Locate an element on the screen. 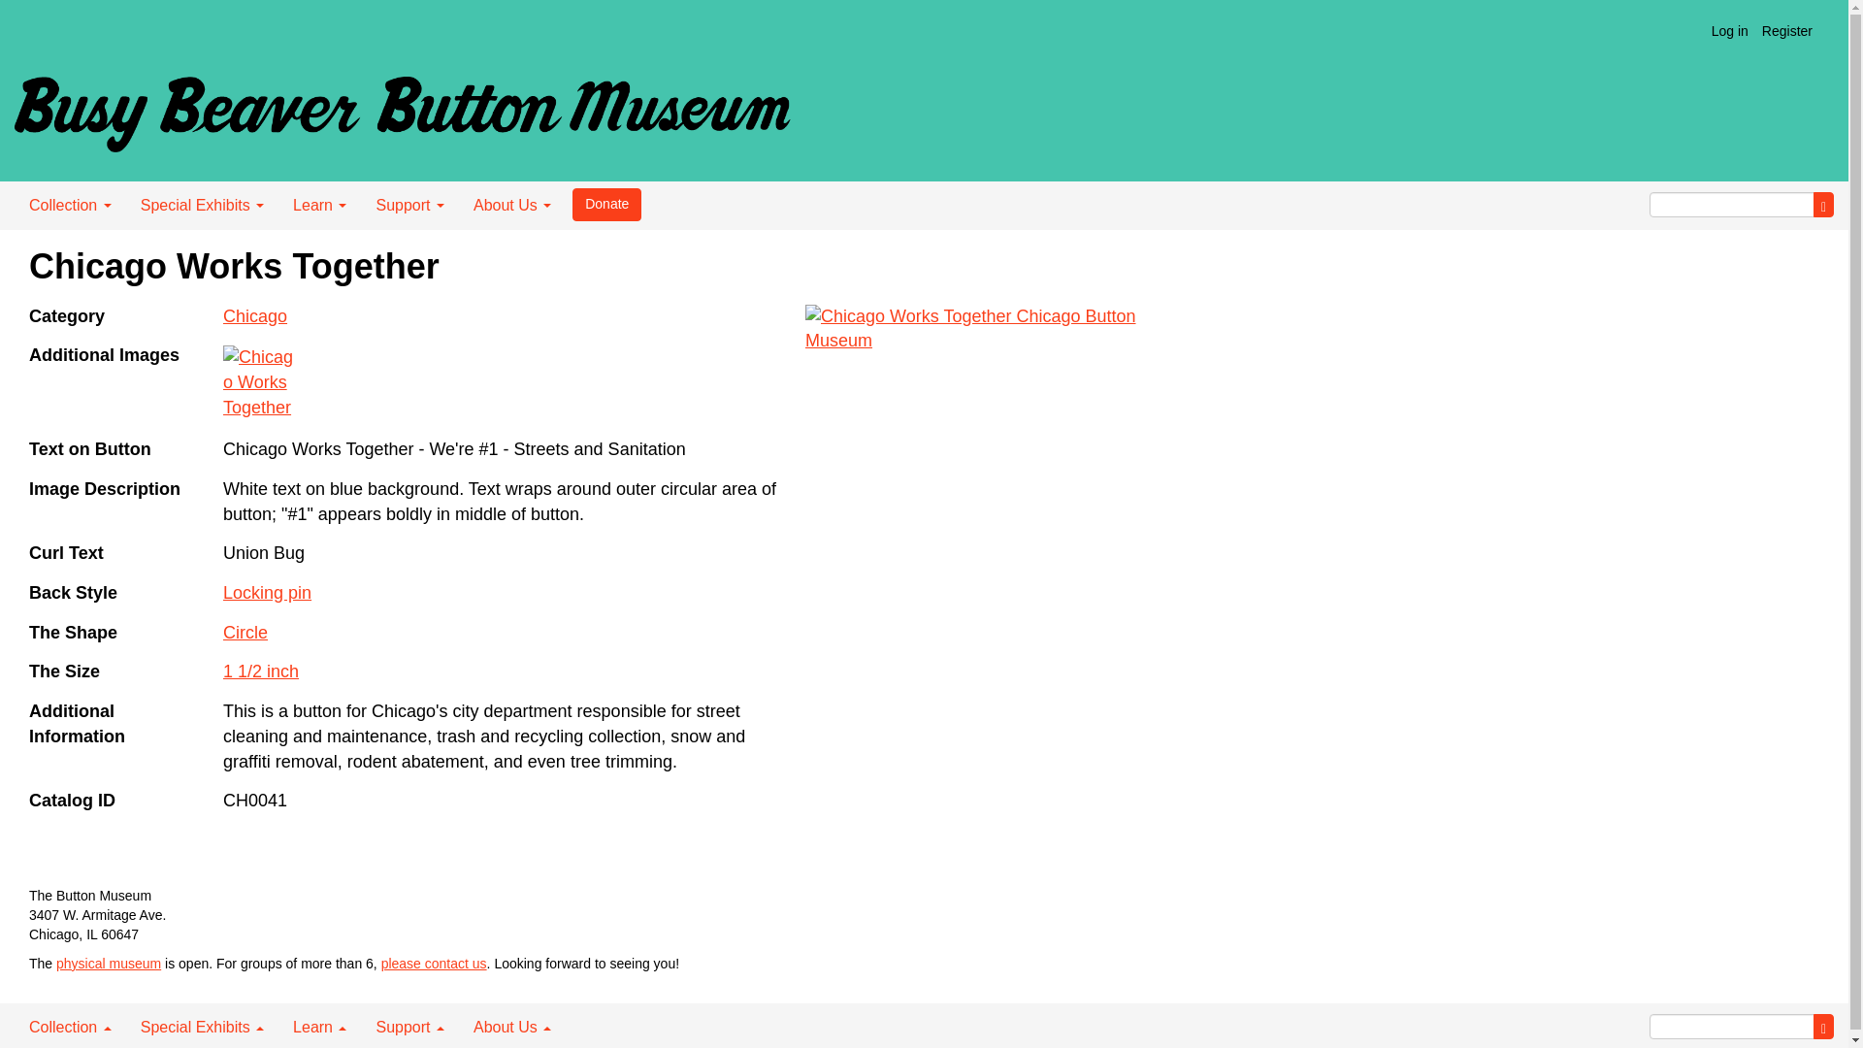  Log in is located at coordinates (1729, 31).